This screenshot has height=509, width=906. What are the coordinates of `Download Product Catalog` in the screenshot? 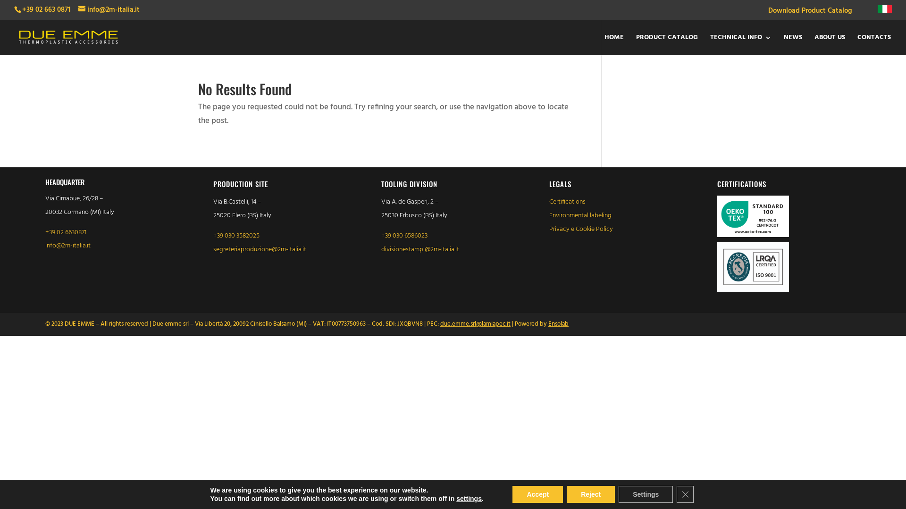 It's located at (810, 14).